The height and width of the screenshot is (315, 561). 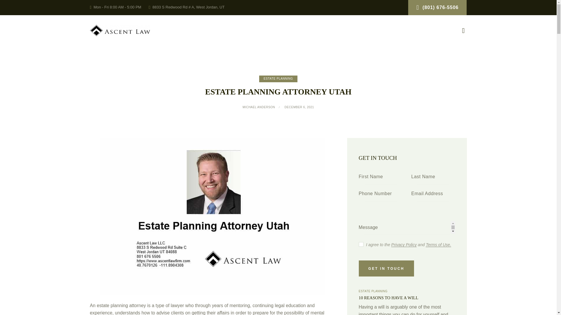 What do you see at coordinates (386, 268) in the screenshot?
I see `Get In Touch` at bounding box center [386, 268].